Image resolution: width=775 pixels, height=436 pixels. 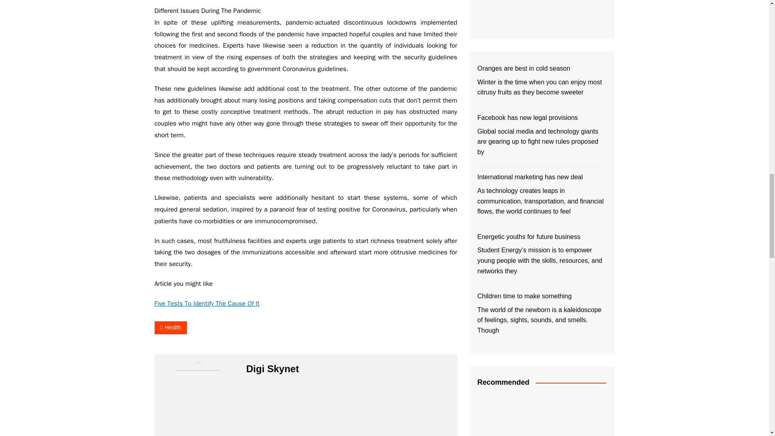 What do you see at coordinates (170, 327) in the screenshot?
I see `Health` at bounding box center [170, 327].